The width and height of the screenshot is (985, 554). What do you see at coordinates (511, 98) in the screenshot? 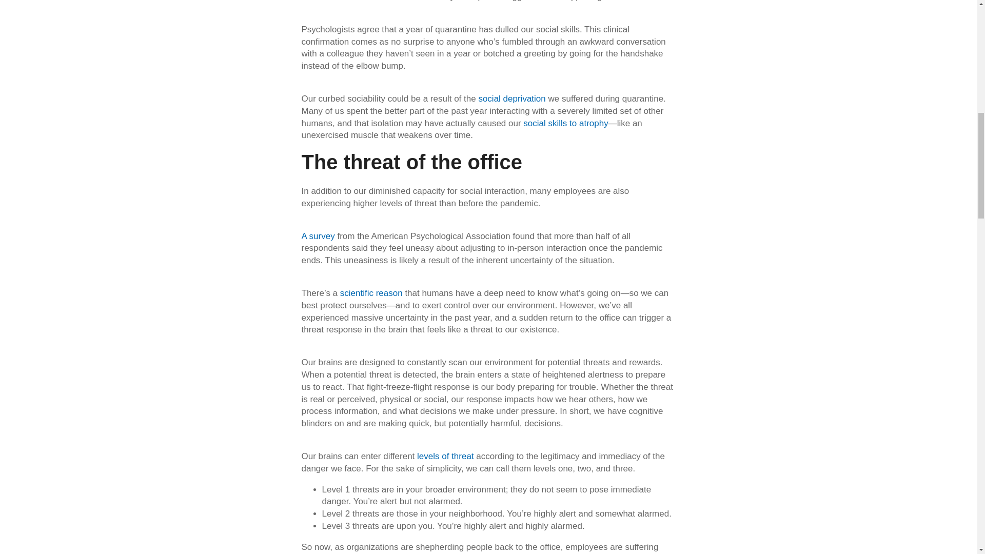
I see `social deprivation` at bounding box center [511, 98].